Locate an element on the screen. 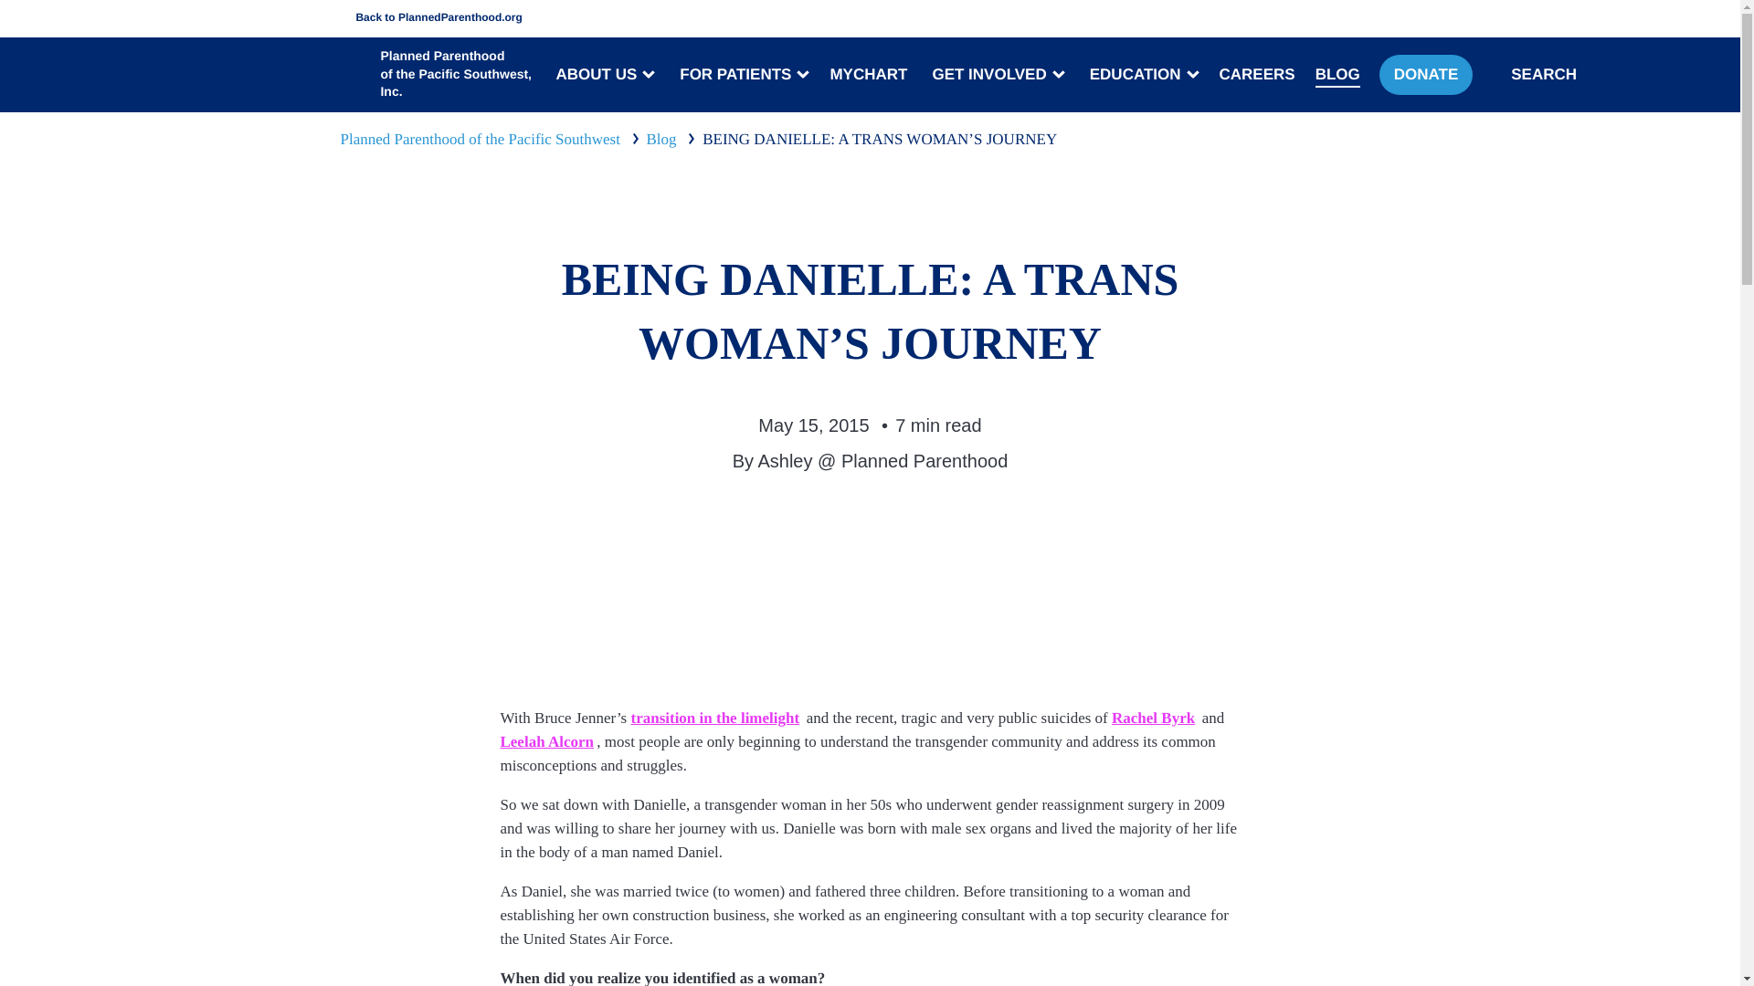 This screenshot has width=1754, height=986. Planned Parenthood is located at coordinates (360, 75).